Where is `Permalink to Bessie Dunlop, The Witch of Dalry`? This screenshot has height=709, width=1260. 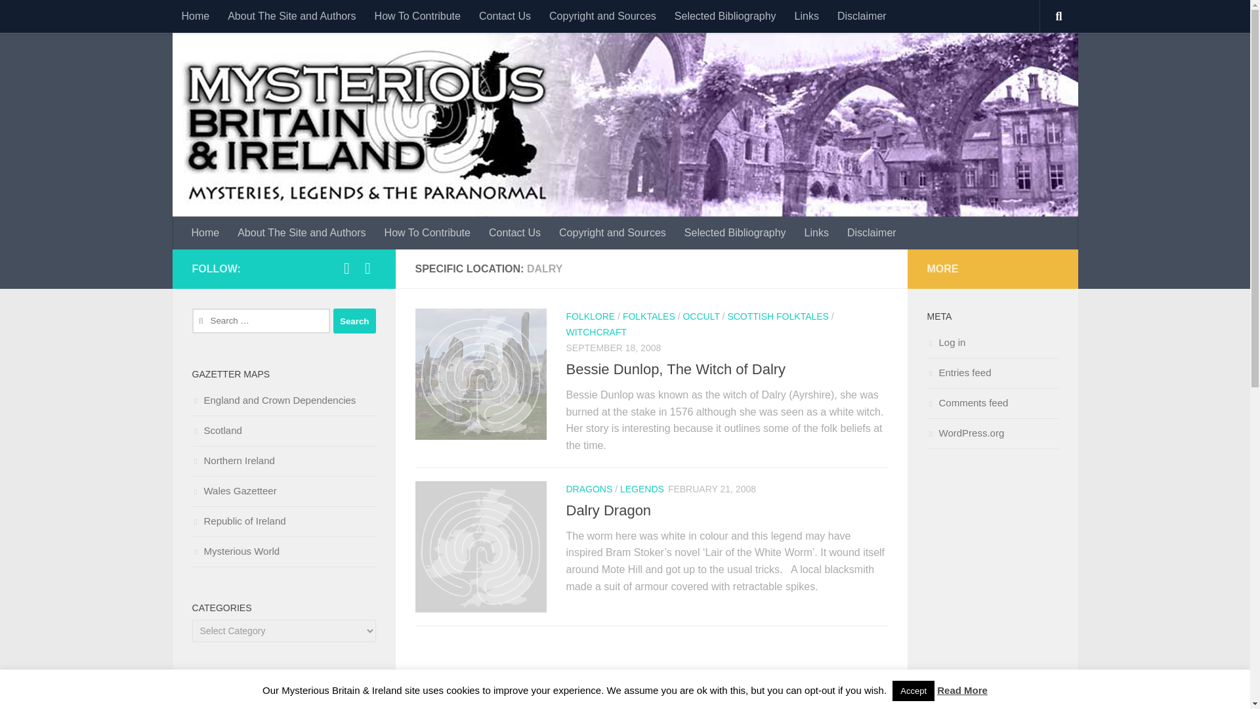 Permalink to Bessie Dunlop, The Witch of Dalry is located at coordinates (675, 369).